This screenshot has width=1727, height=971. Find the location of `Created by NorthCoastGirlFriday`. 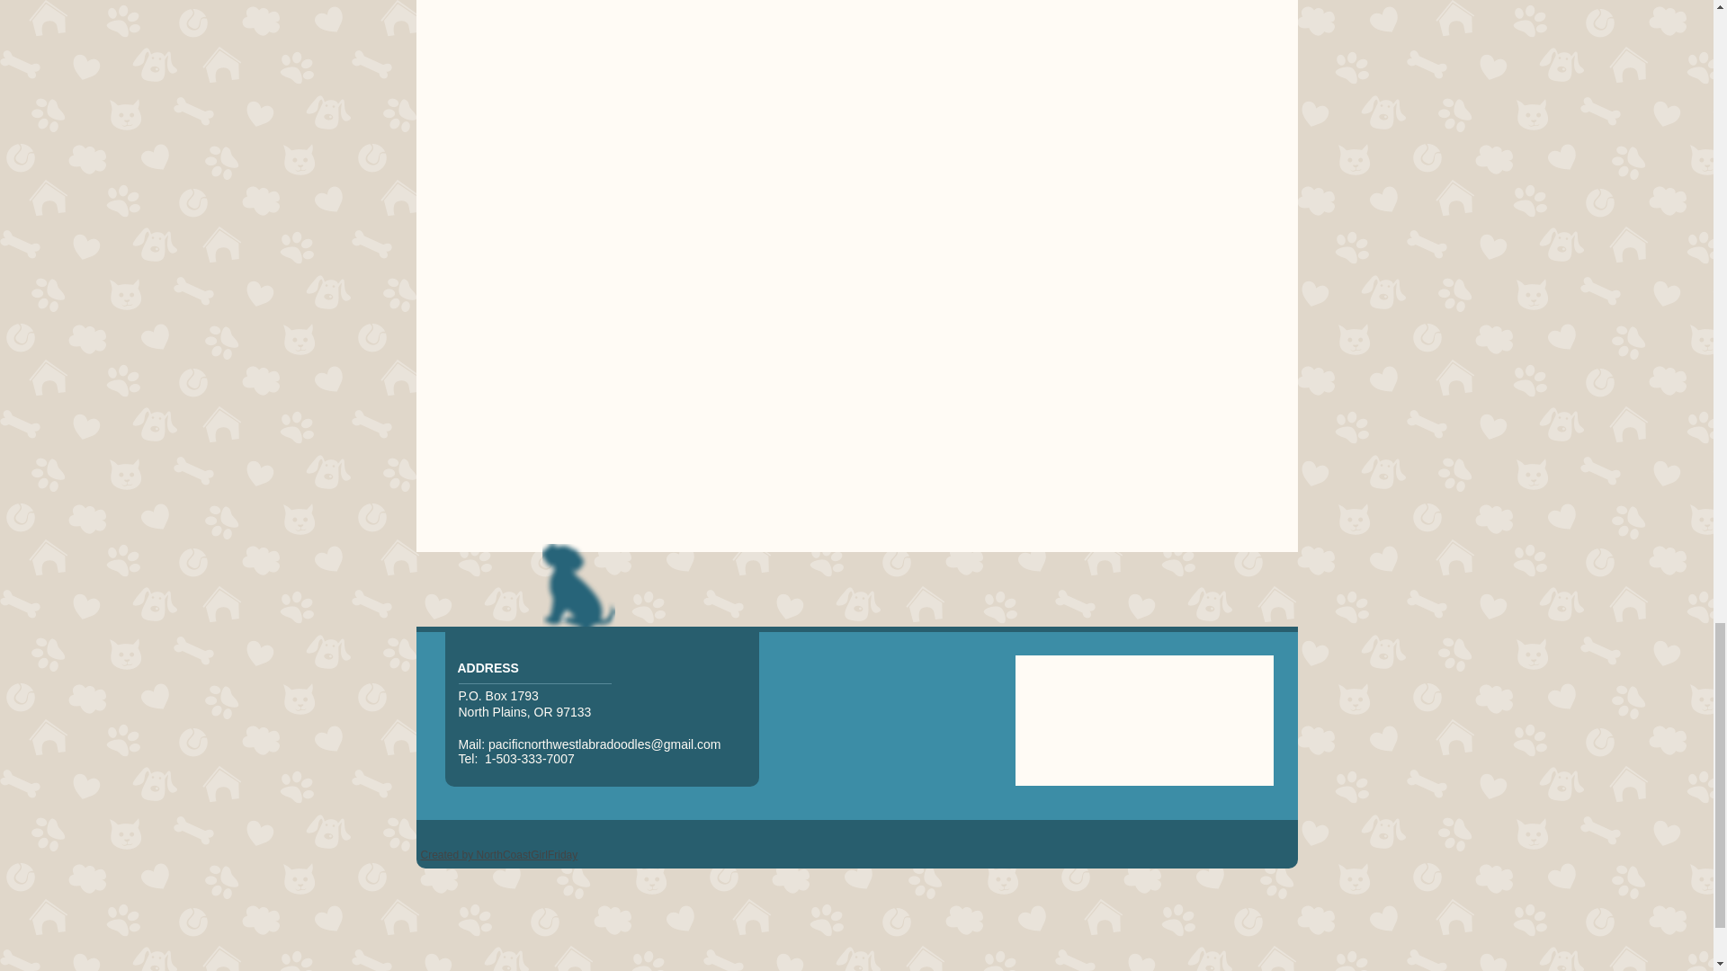

Created by NorthCoastGirlFriday is located at coordinates (500, 854).